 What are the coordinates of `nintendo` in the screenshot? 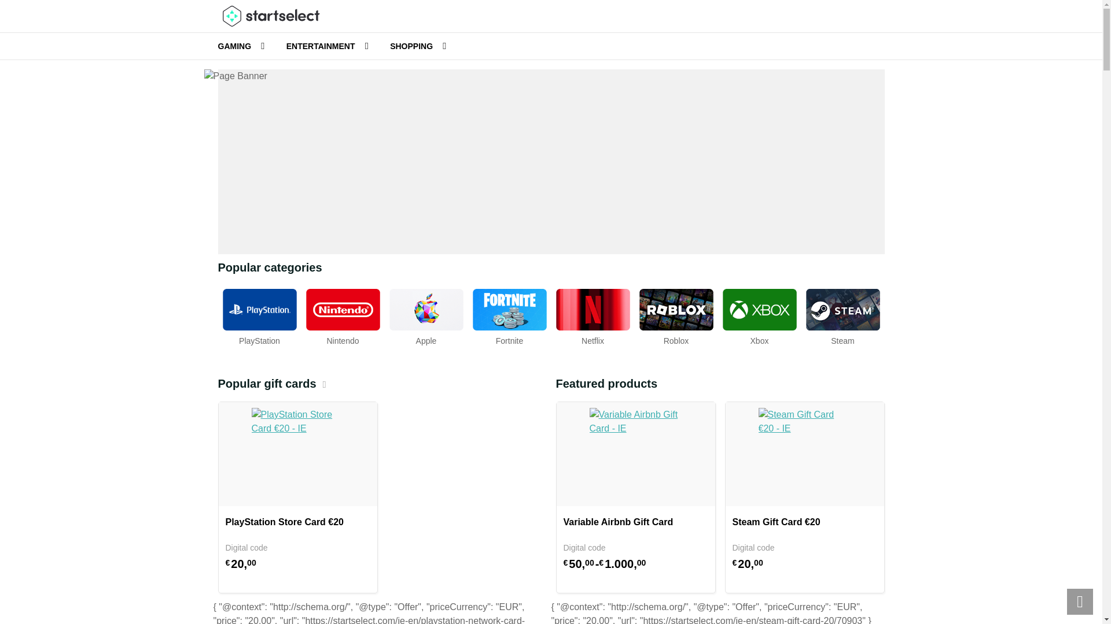 It's located at (343, 315).